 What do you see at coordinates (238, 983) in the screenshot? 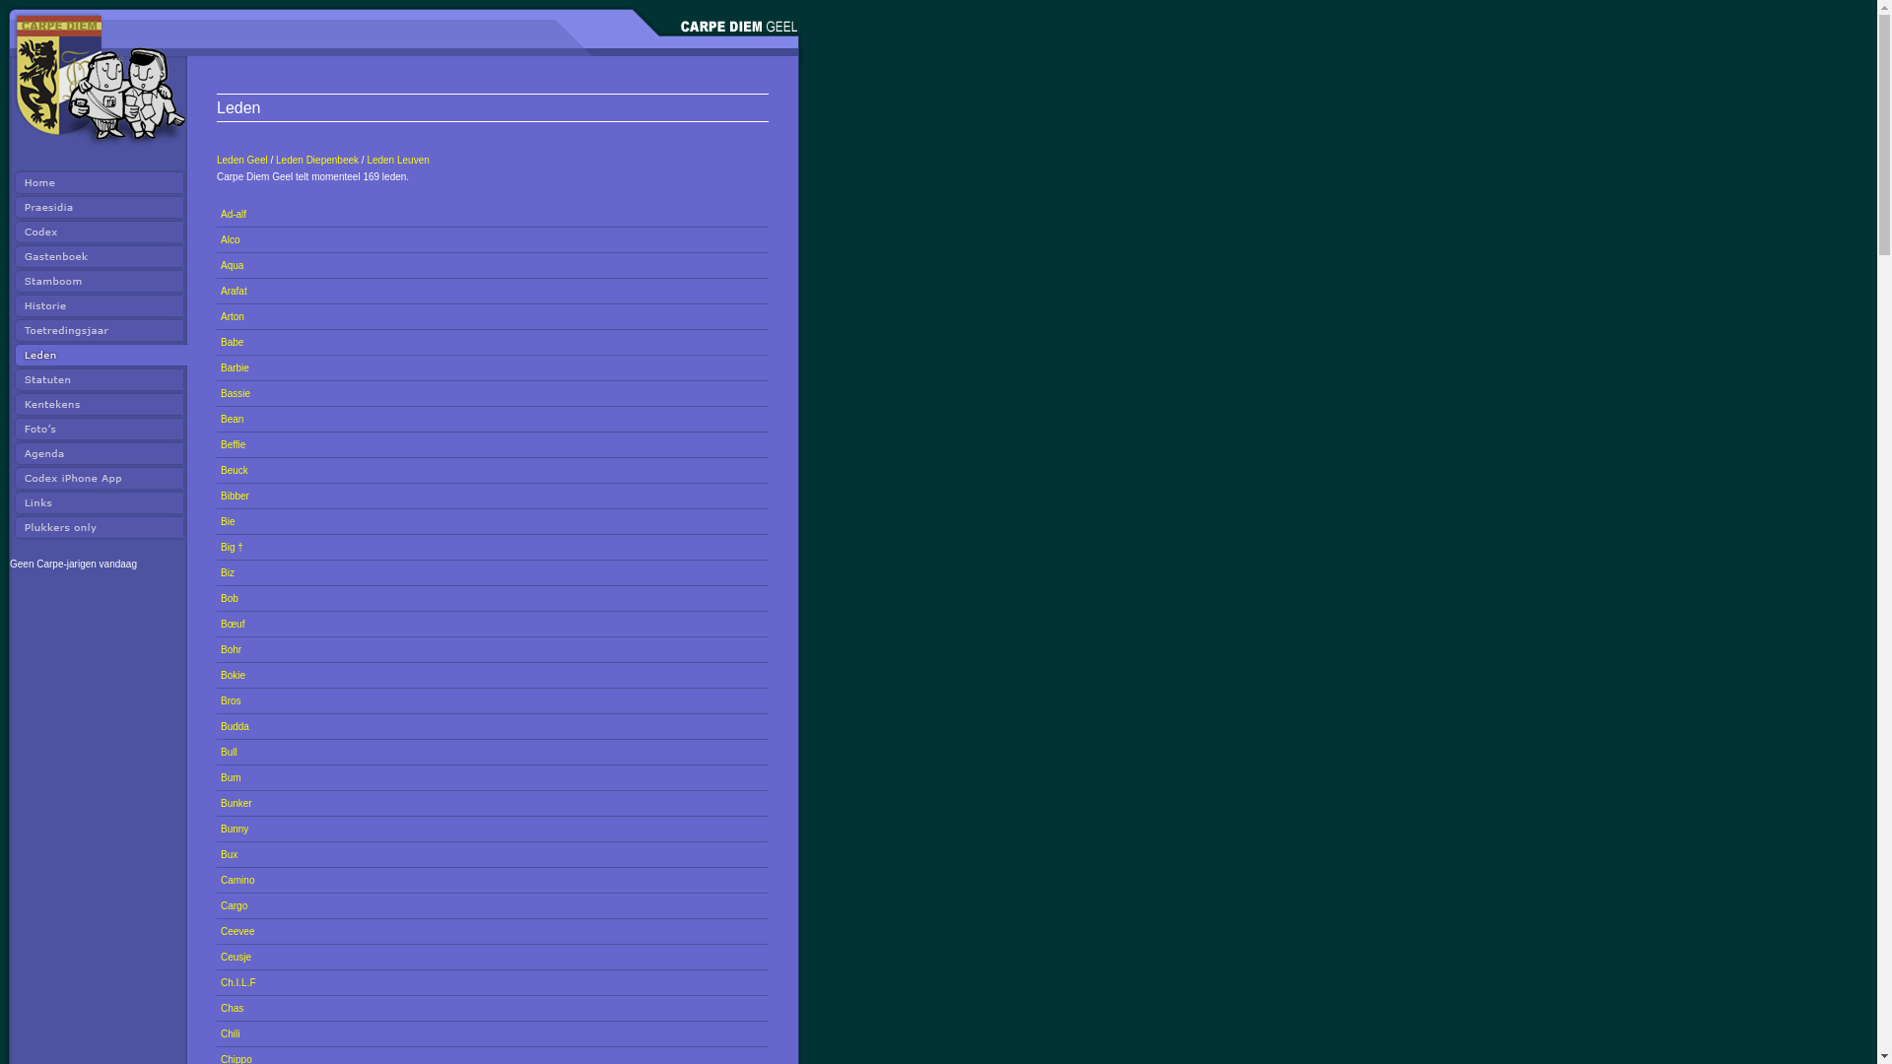
I see `Ch.I.L.F` at bounding box center [238, 983].